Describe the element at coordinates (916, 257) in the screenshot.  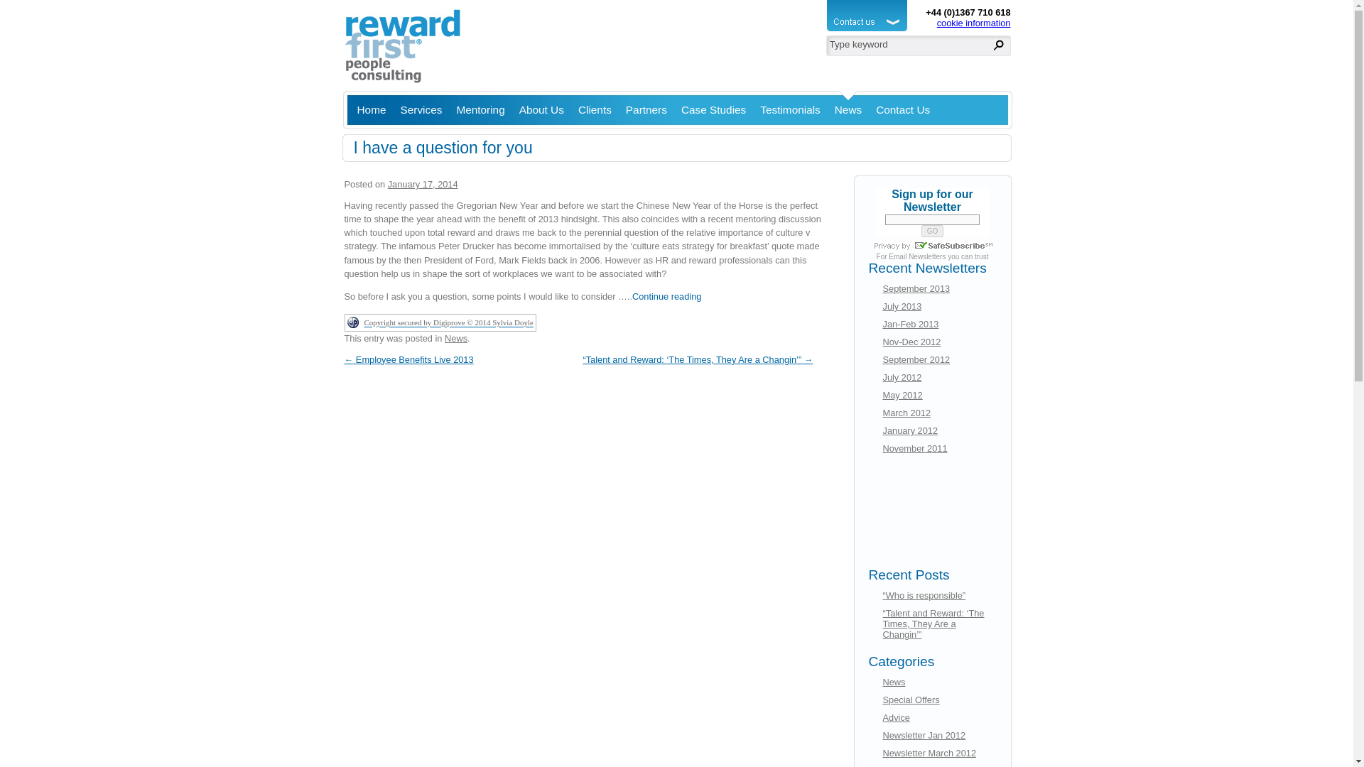
I see `Email Newsletters` at that location.